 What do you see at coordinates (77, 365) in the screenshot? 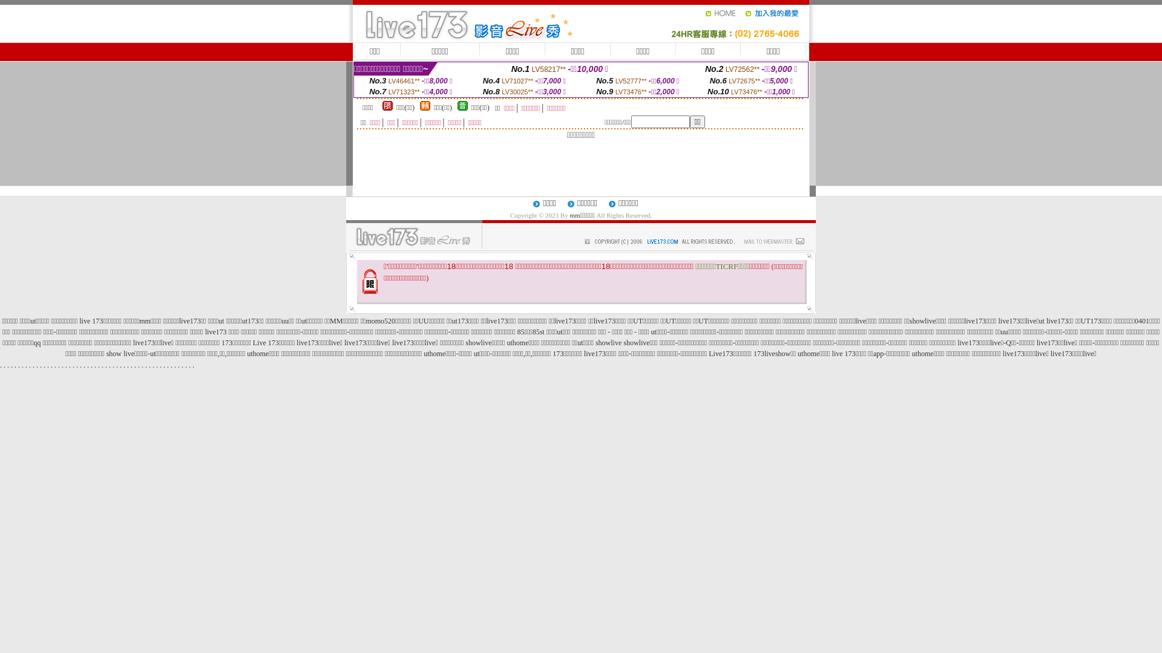
I see `.` at bounding box center [77, 365].